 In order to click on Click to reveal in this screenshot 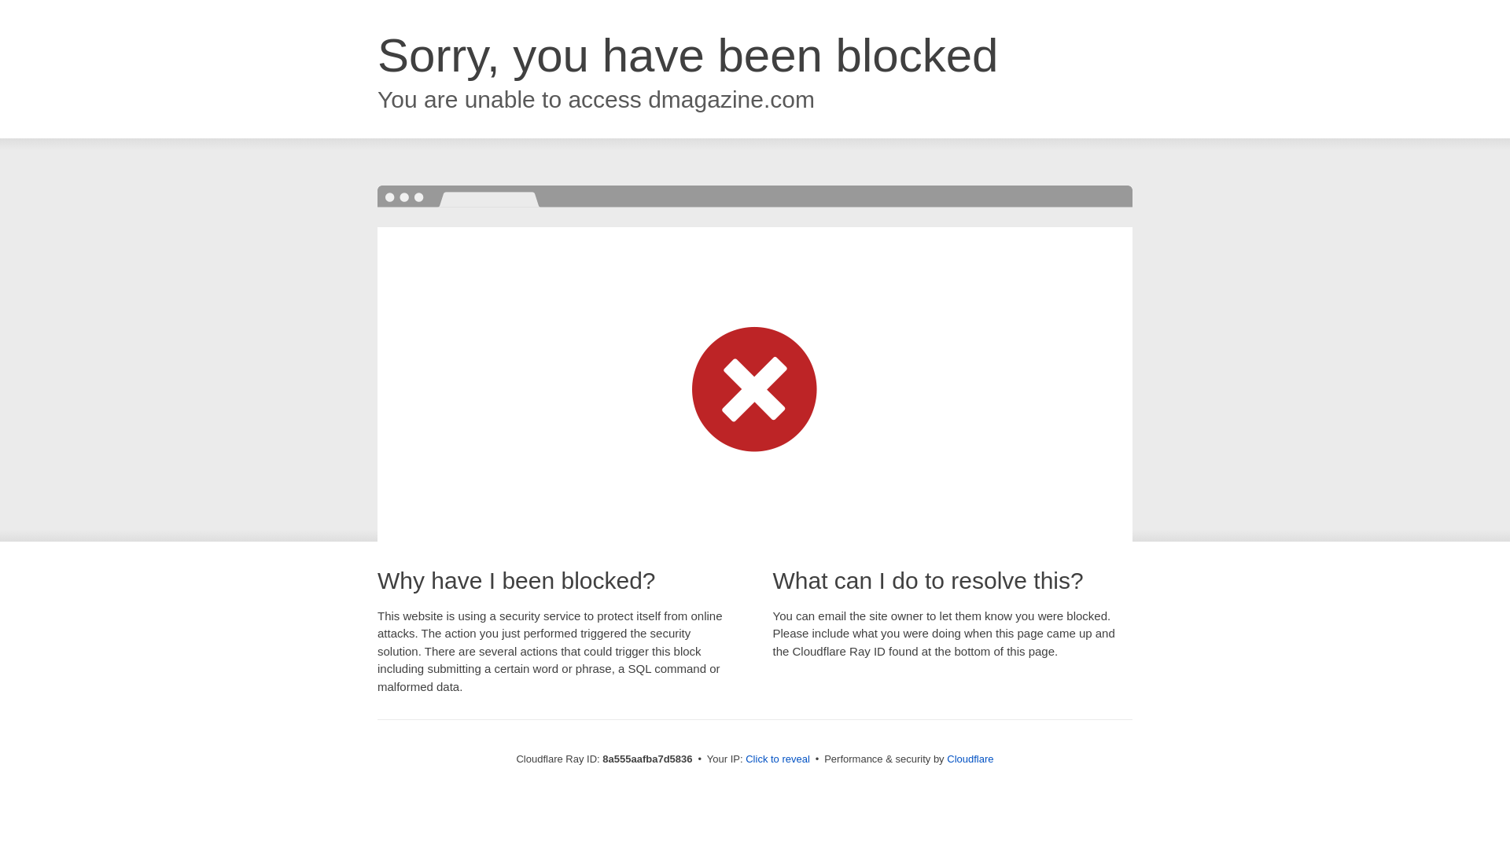, I will do `click(777, 759)`.